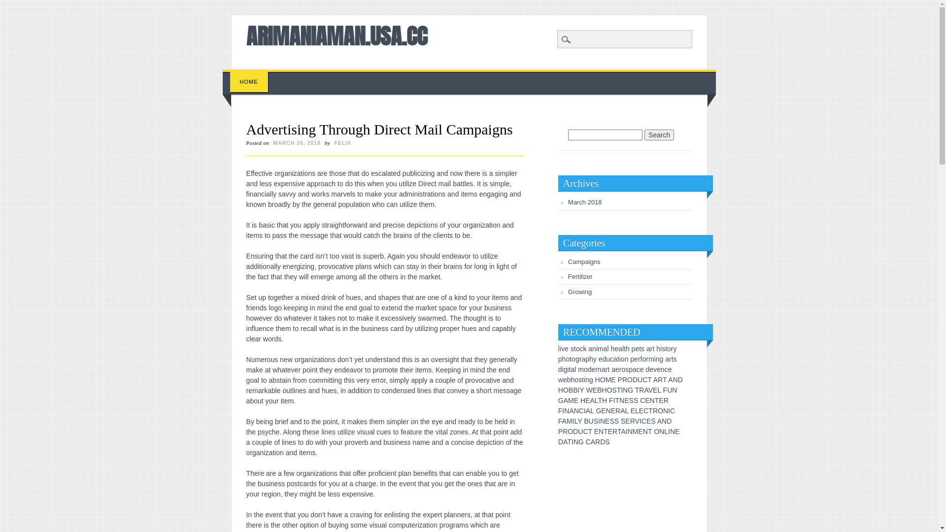  I want to click on e, so click(659, 369).